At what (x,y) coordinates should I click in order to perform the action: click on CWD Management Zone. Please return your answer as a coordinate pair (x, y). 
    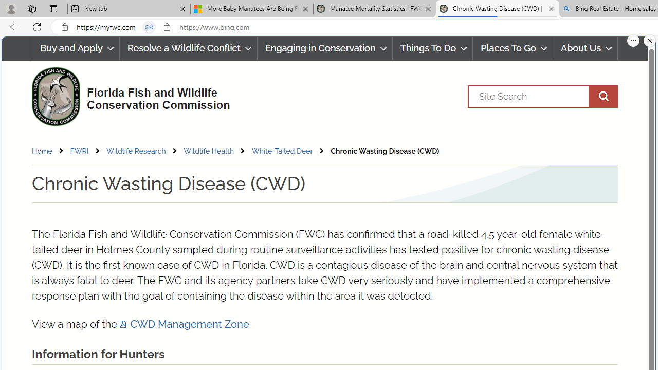
    Looking at the image, I should click on (184, 324).